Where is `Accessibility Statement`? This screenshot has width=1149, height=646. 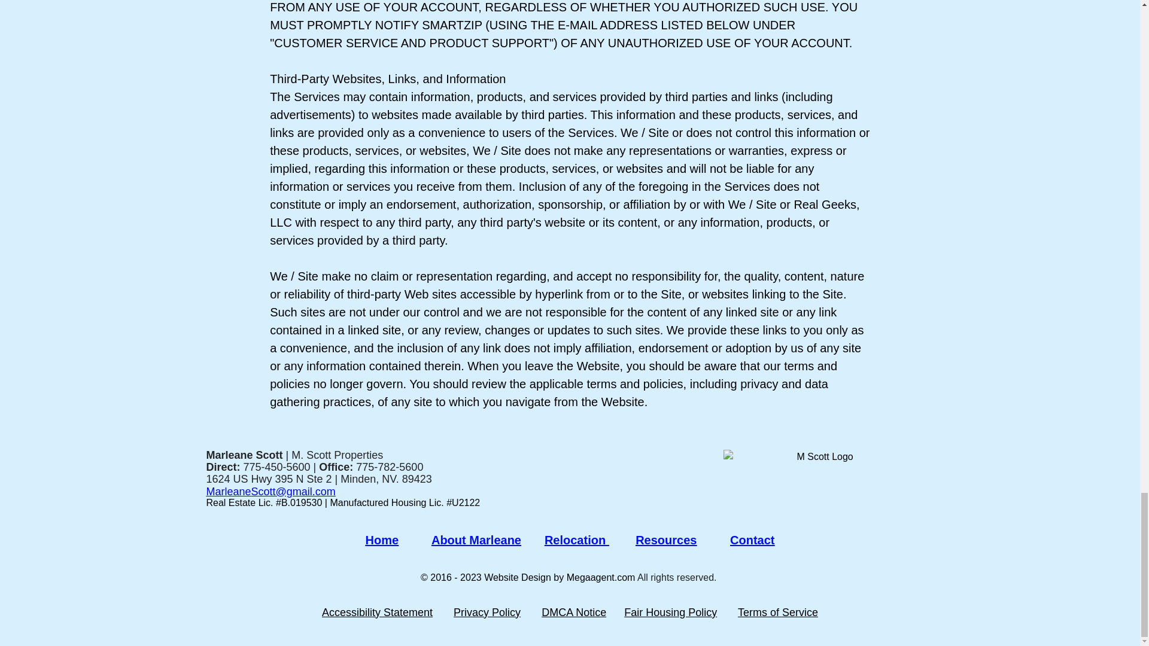 Accessibility Statement is located at coordinates (377, 613).